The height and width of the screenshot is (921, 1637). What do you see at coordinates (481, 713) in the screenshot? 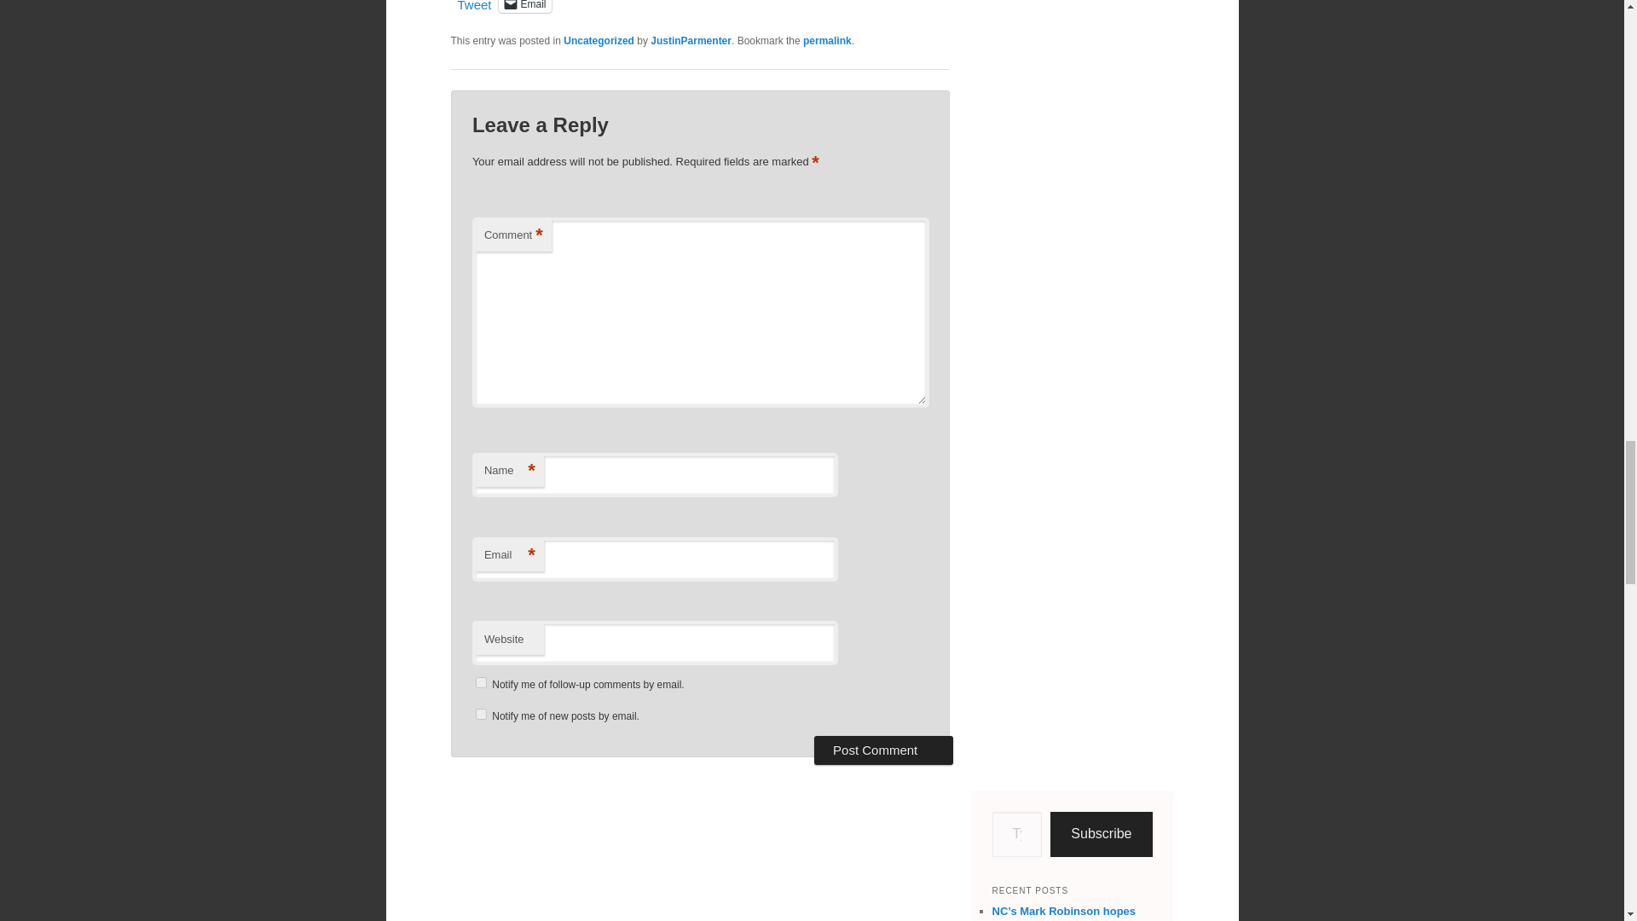
I see `subscribe` at bounding box center [481, 713].